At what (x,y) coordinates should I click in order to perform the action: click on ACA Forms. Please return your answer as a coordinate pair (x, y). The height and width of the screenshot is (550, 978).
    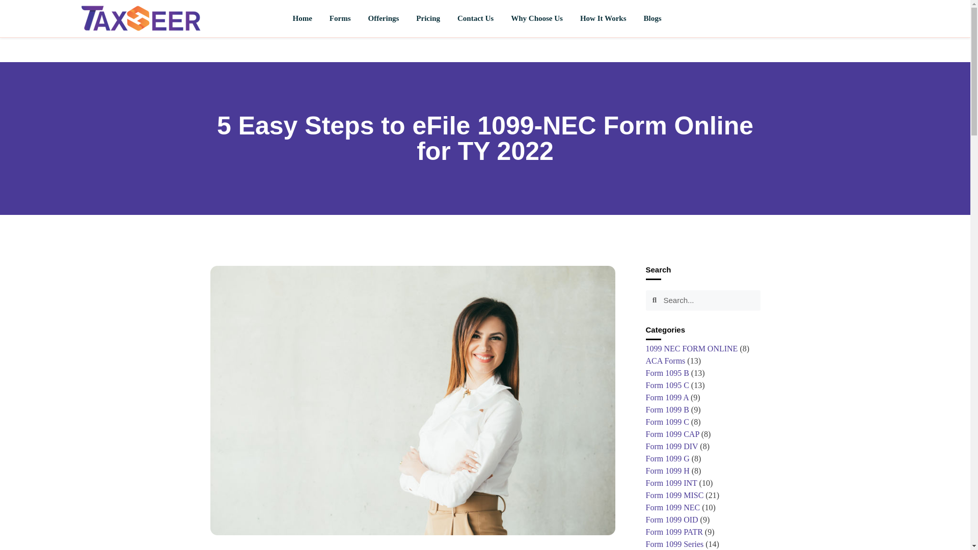
    Looking at the image, I should click on (665, 361).